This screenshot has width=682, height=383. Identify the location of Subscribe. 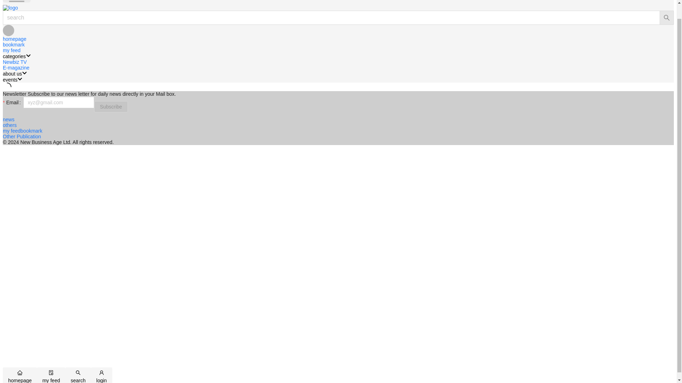
(111, 107).